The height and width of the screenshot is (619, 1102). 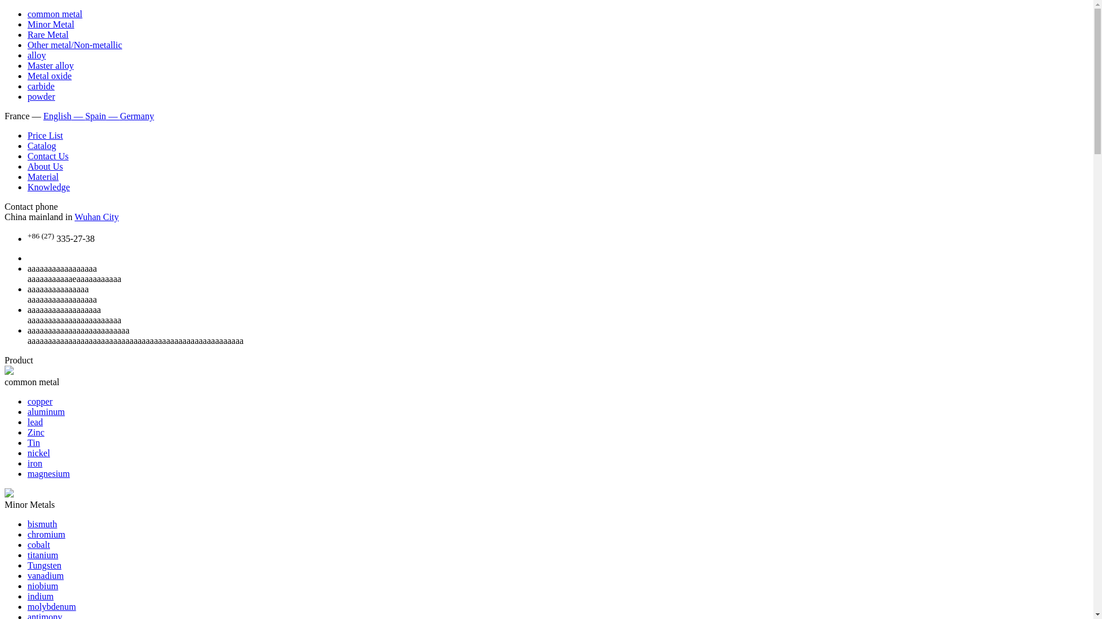 I want to click on lead, so click(x=36, y=422).